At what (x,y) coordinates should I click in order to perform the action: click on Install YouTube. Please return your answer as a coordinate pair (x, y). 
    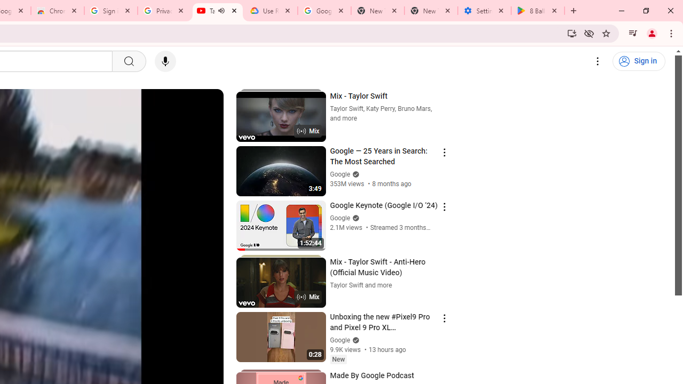
    Looking at the image, I should click on (572, 33).